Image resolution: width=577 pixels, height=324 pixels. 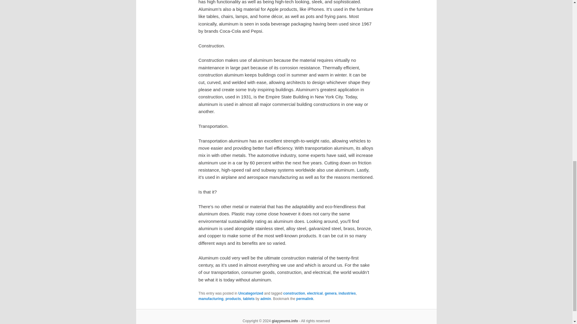 What do you see at coordinates (251, 293) in the screenshot?
I see `View all posts in Uncategorized` at bounding box center [251, 293].